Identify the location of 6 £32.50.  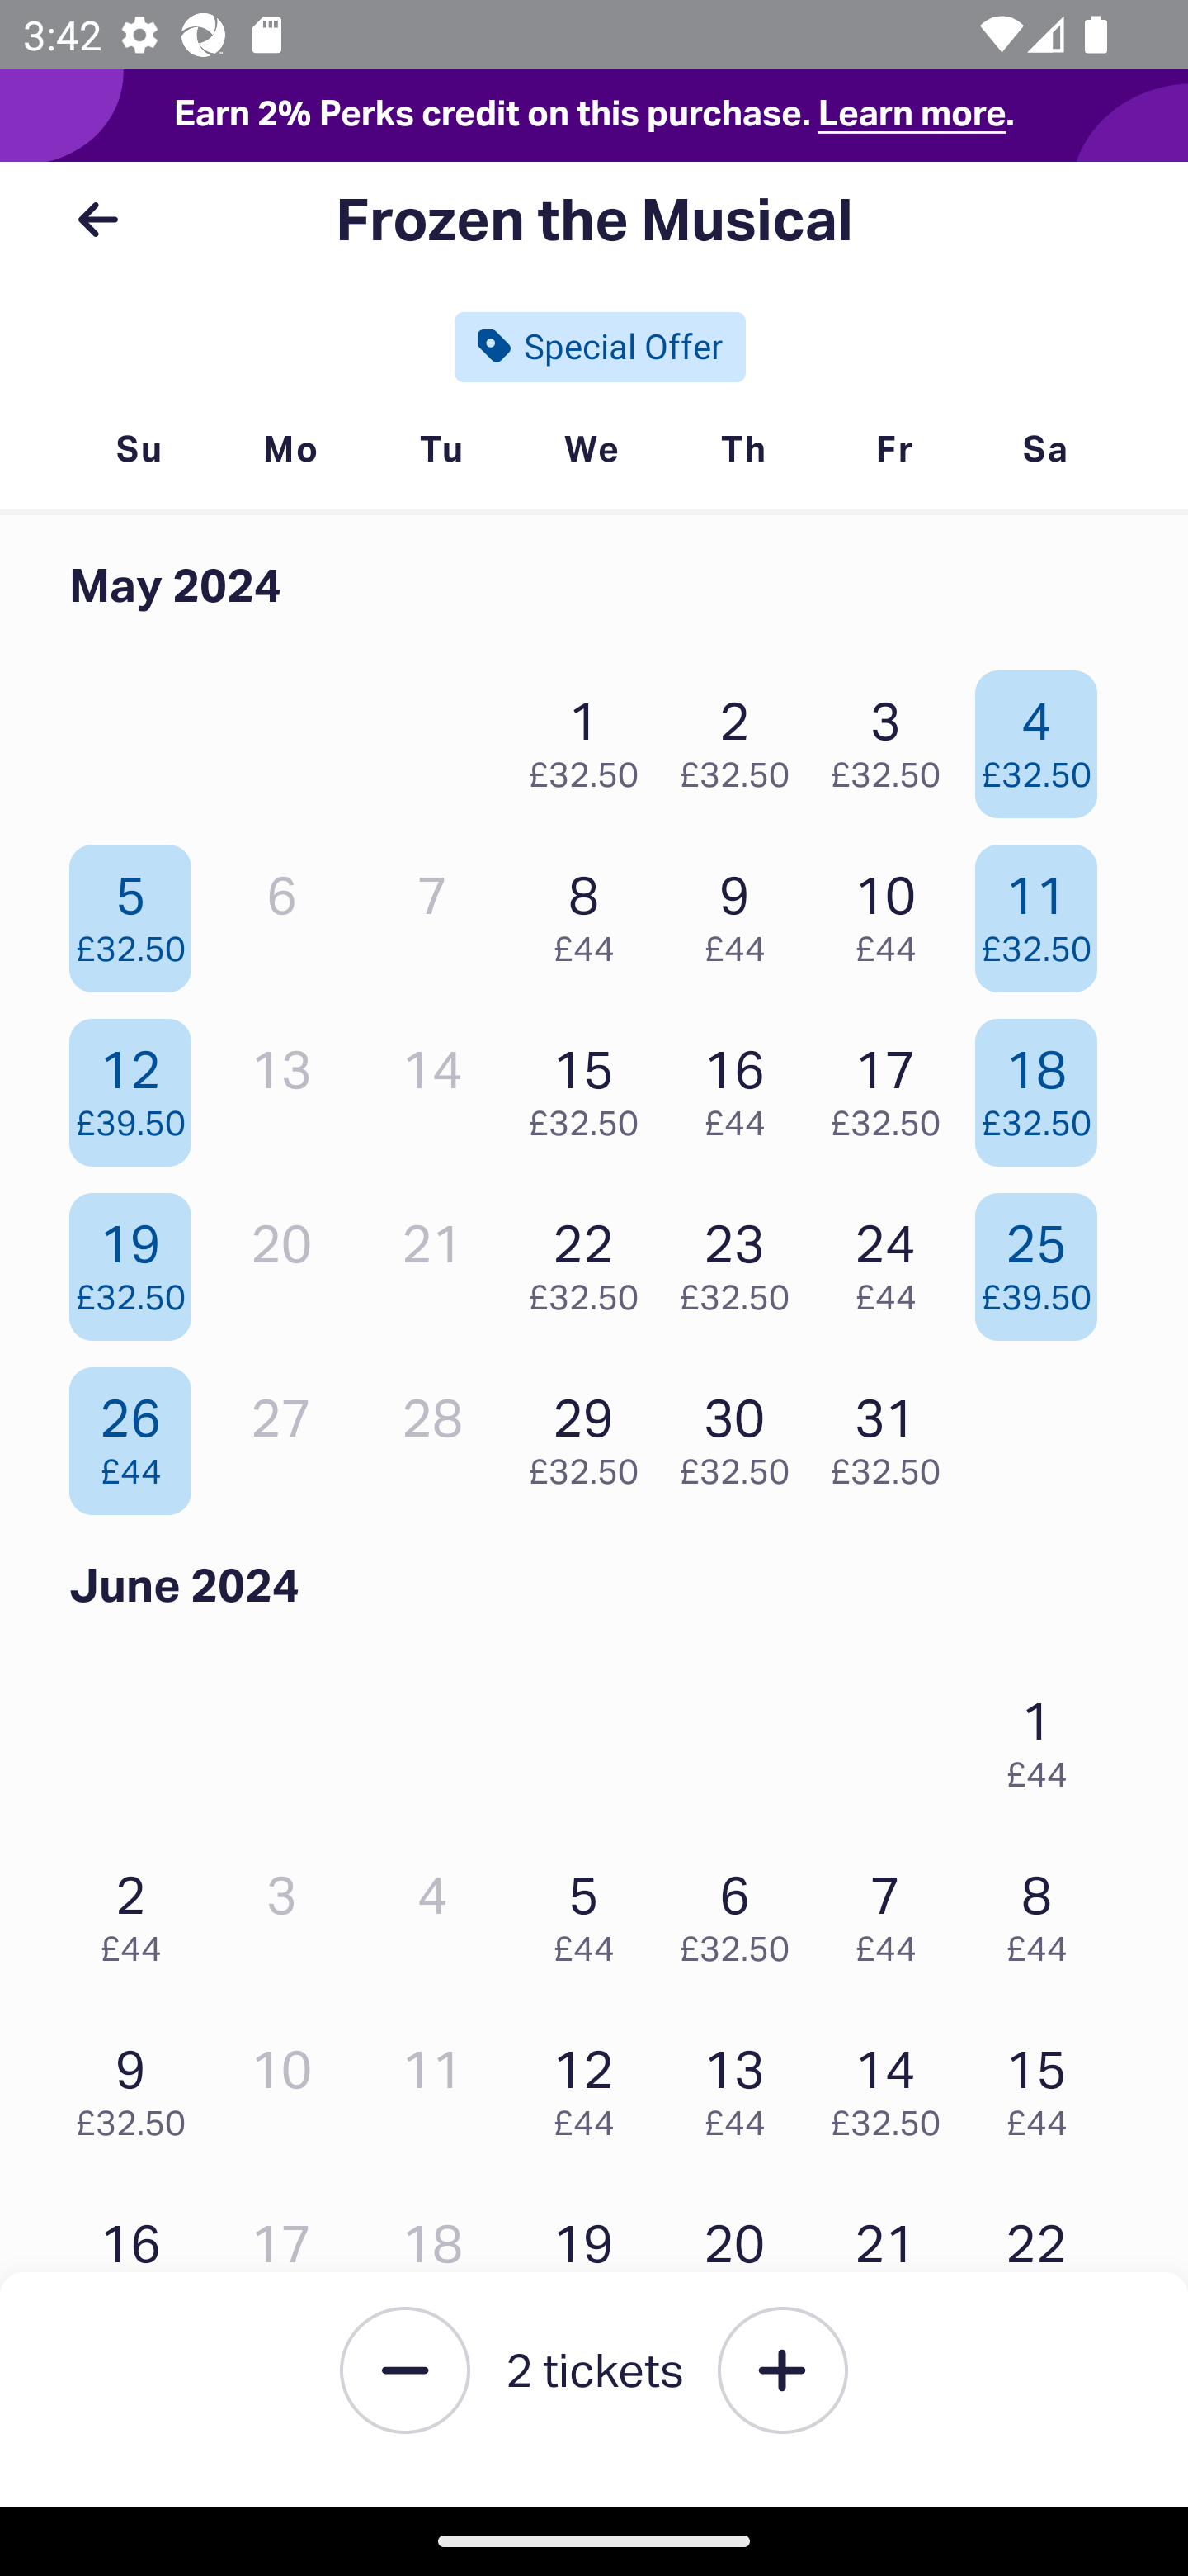
(742, 1910).